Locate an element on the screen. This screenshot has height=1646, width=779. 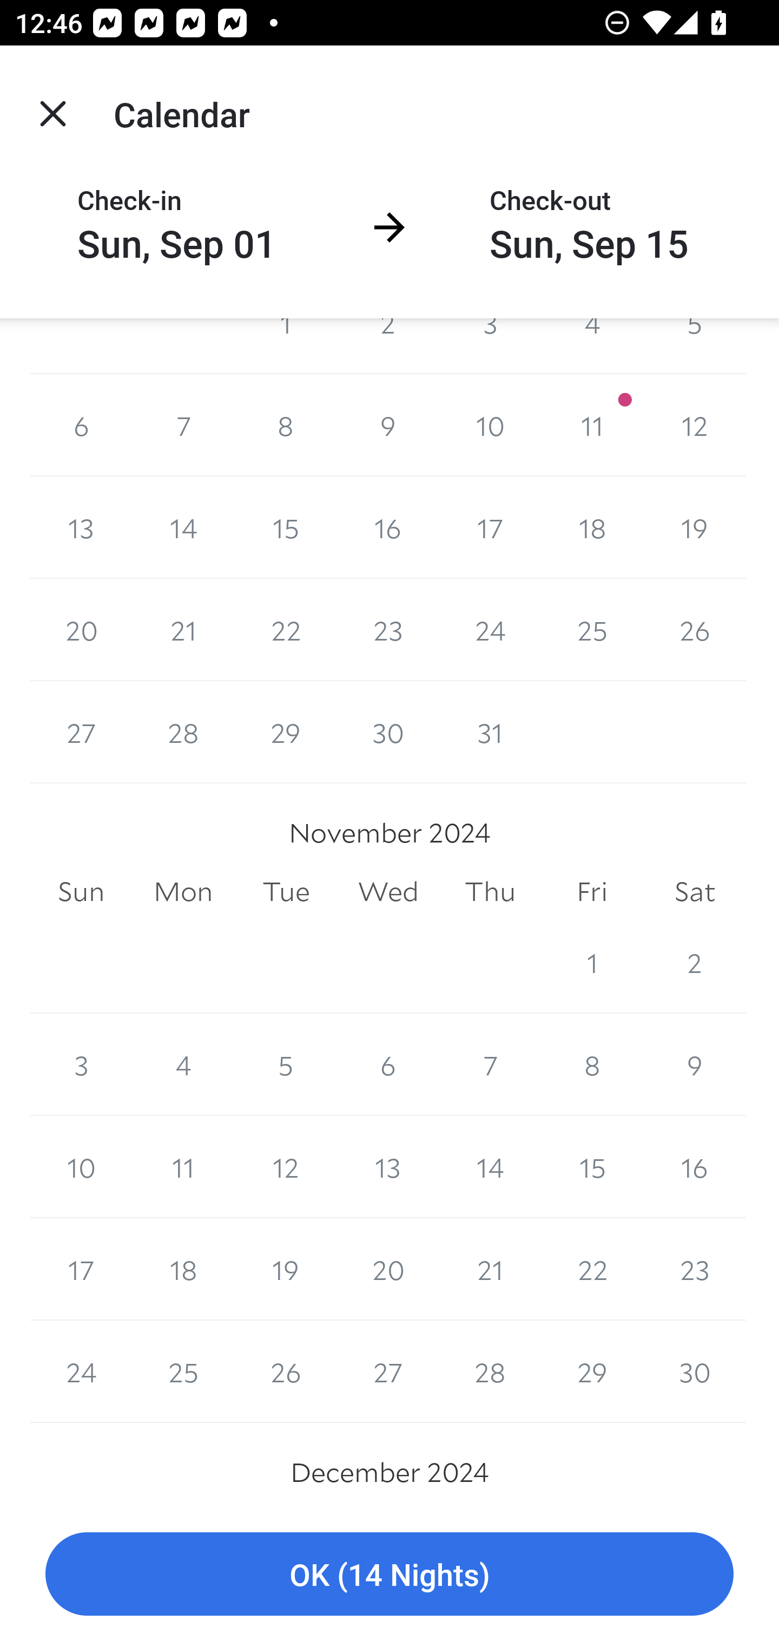
16 16 November 2024 is located at coordinates (695, 1167).